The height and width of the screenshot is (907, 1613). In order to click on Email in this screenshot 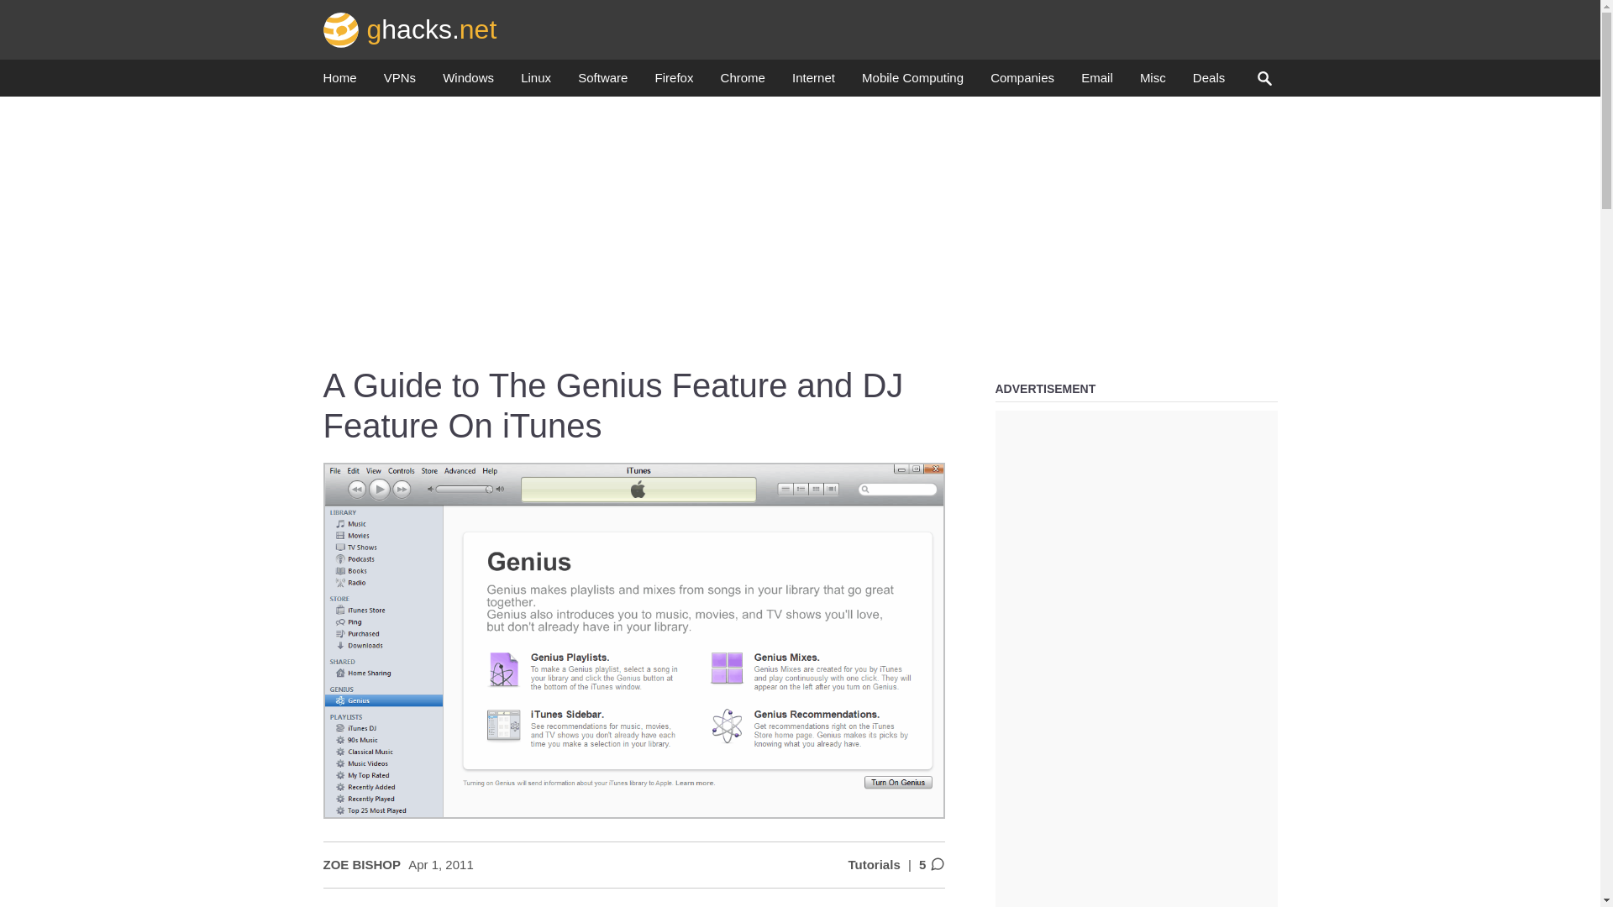, I will do `click(1096, 82)`.